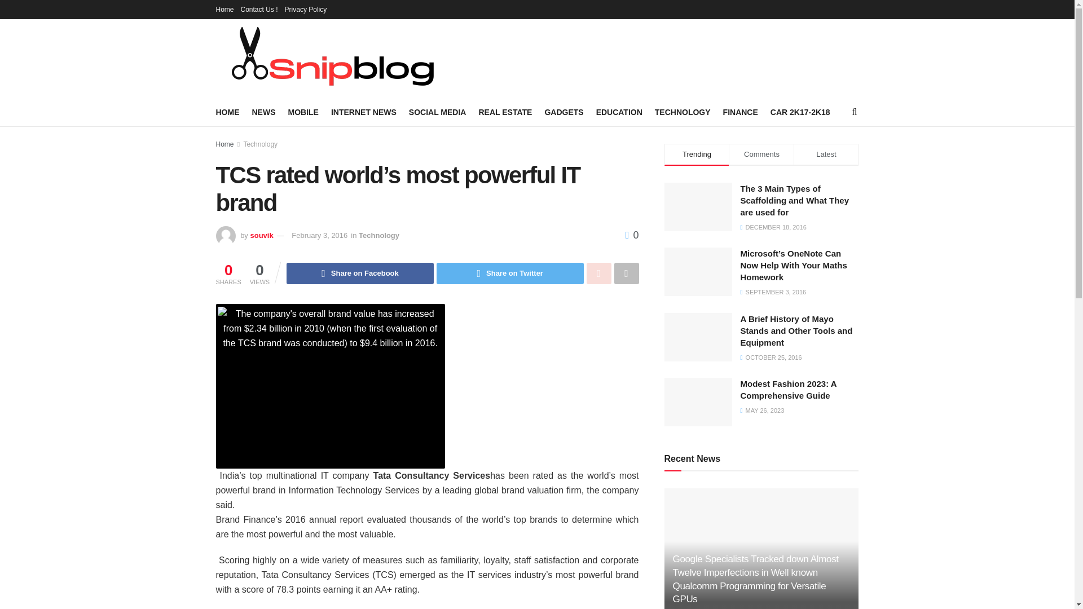  What do you see at coordinates (619, 112) in the screenshot?
I see `EDUCATION` at bounding box center [619, 112].